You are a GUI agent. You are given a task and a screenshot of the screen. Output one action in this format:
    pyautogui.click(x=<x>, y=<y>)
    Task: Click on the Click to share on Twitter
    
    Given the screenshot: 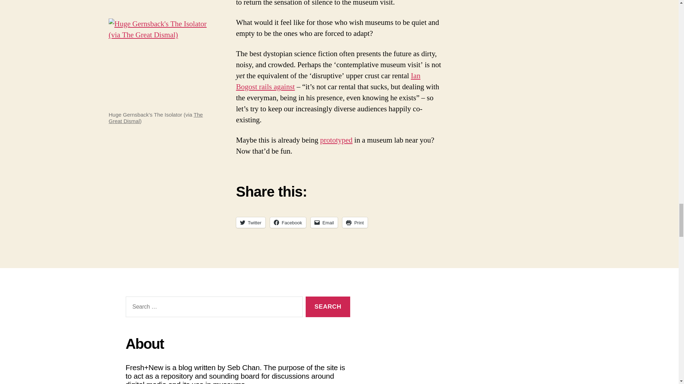 What is the action you would take?
    pyautogui.click(x=250, y=223)
    